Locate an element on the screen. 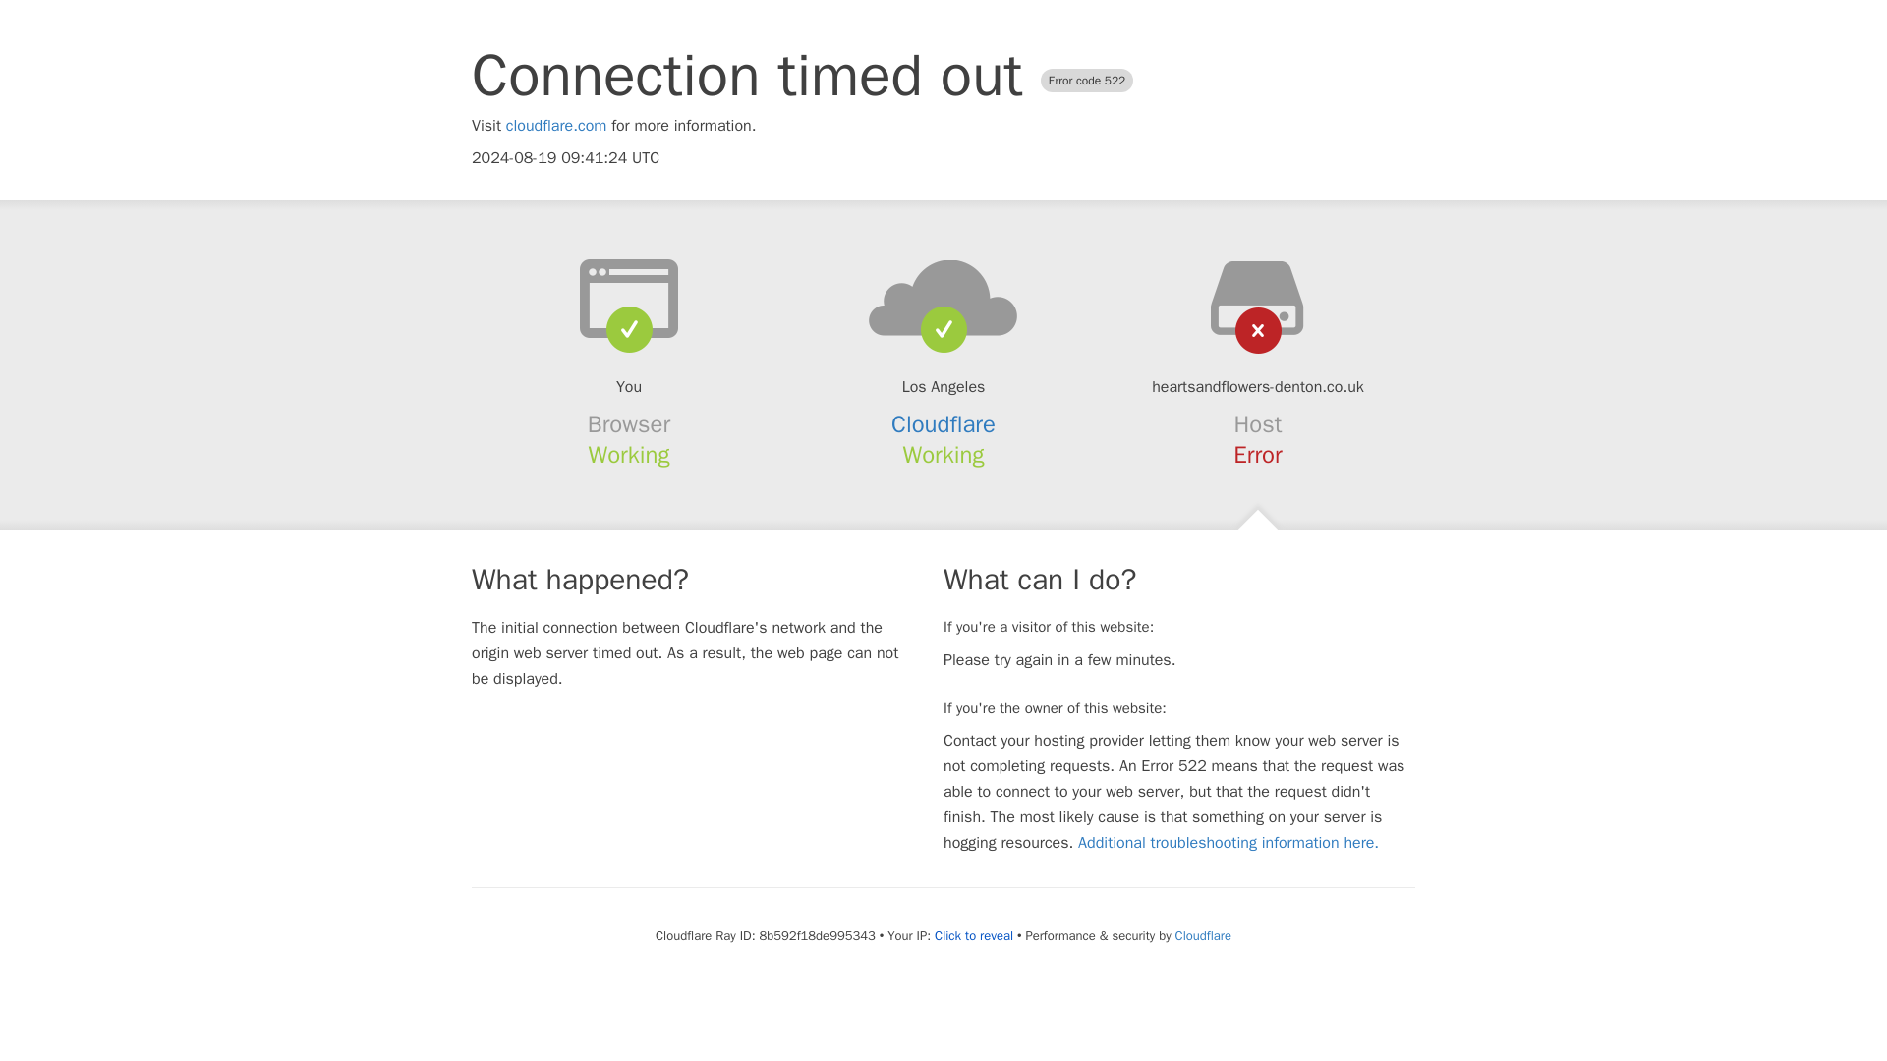 The width and height of the screenshot is (1887, 1061). Cloudflare is located at coordinates (943, 424).